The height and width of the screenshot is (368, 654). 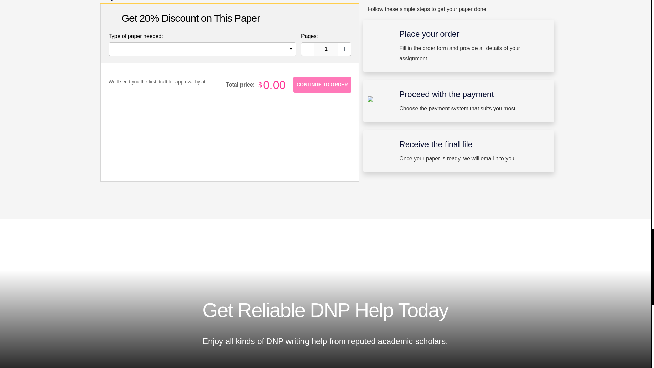 I want to click on 1, so click(x=326, y=49).